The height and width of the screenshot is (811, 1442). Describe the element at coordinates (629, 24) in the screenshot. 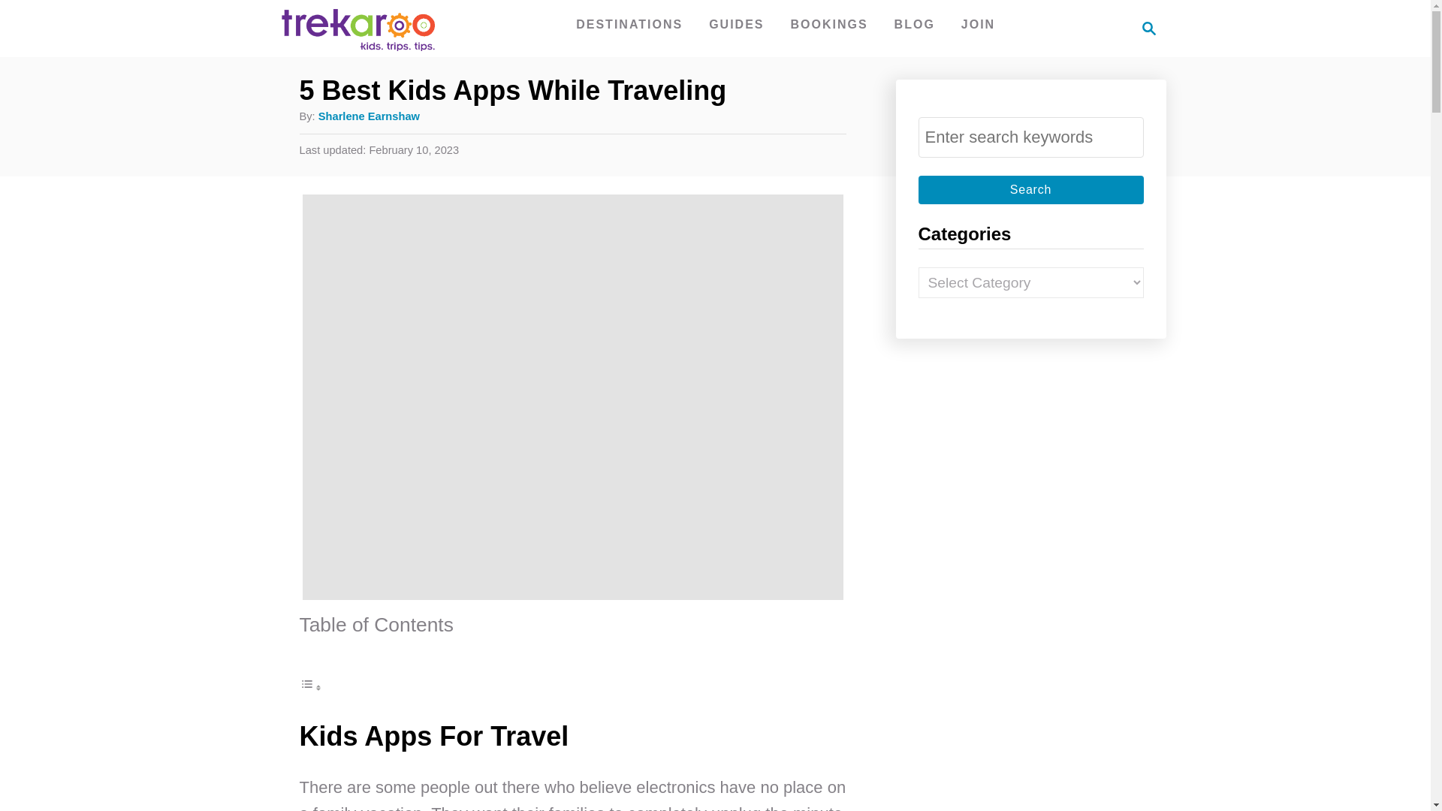

I see `DESTINATIONS` at that location.